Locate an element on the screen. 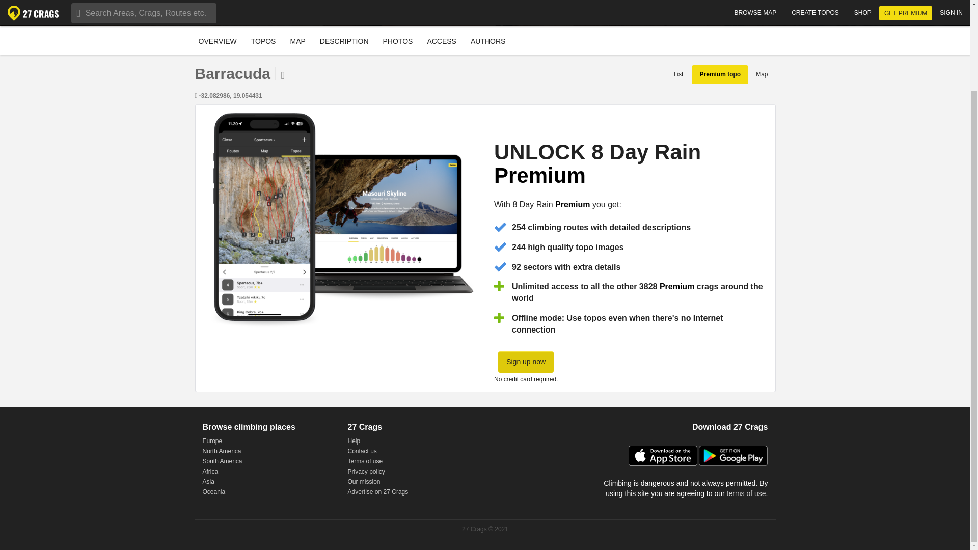 Image resolution: width=978 pixels, height=550 pixels. OVERVIEW is located at coordinates (354, 41).